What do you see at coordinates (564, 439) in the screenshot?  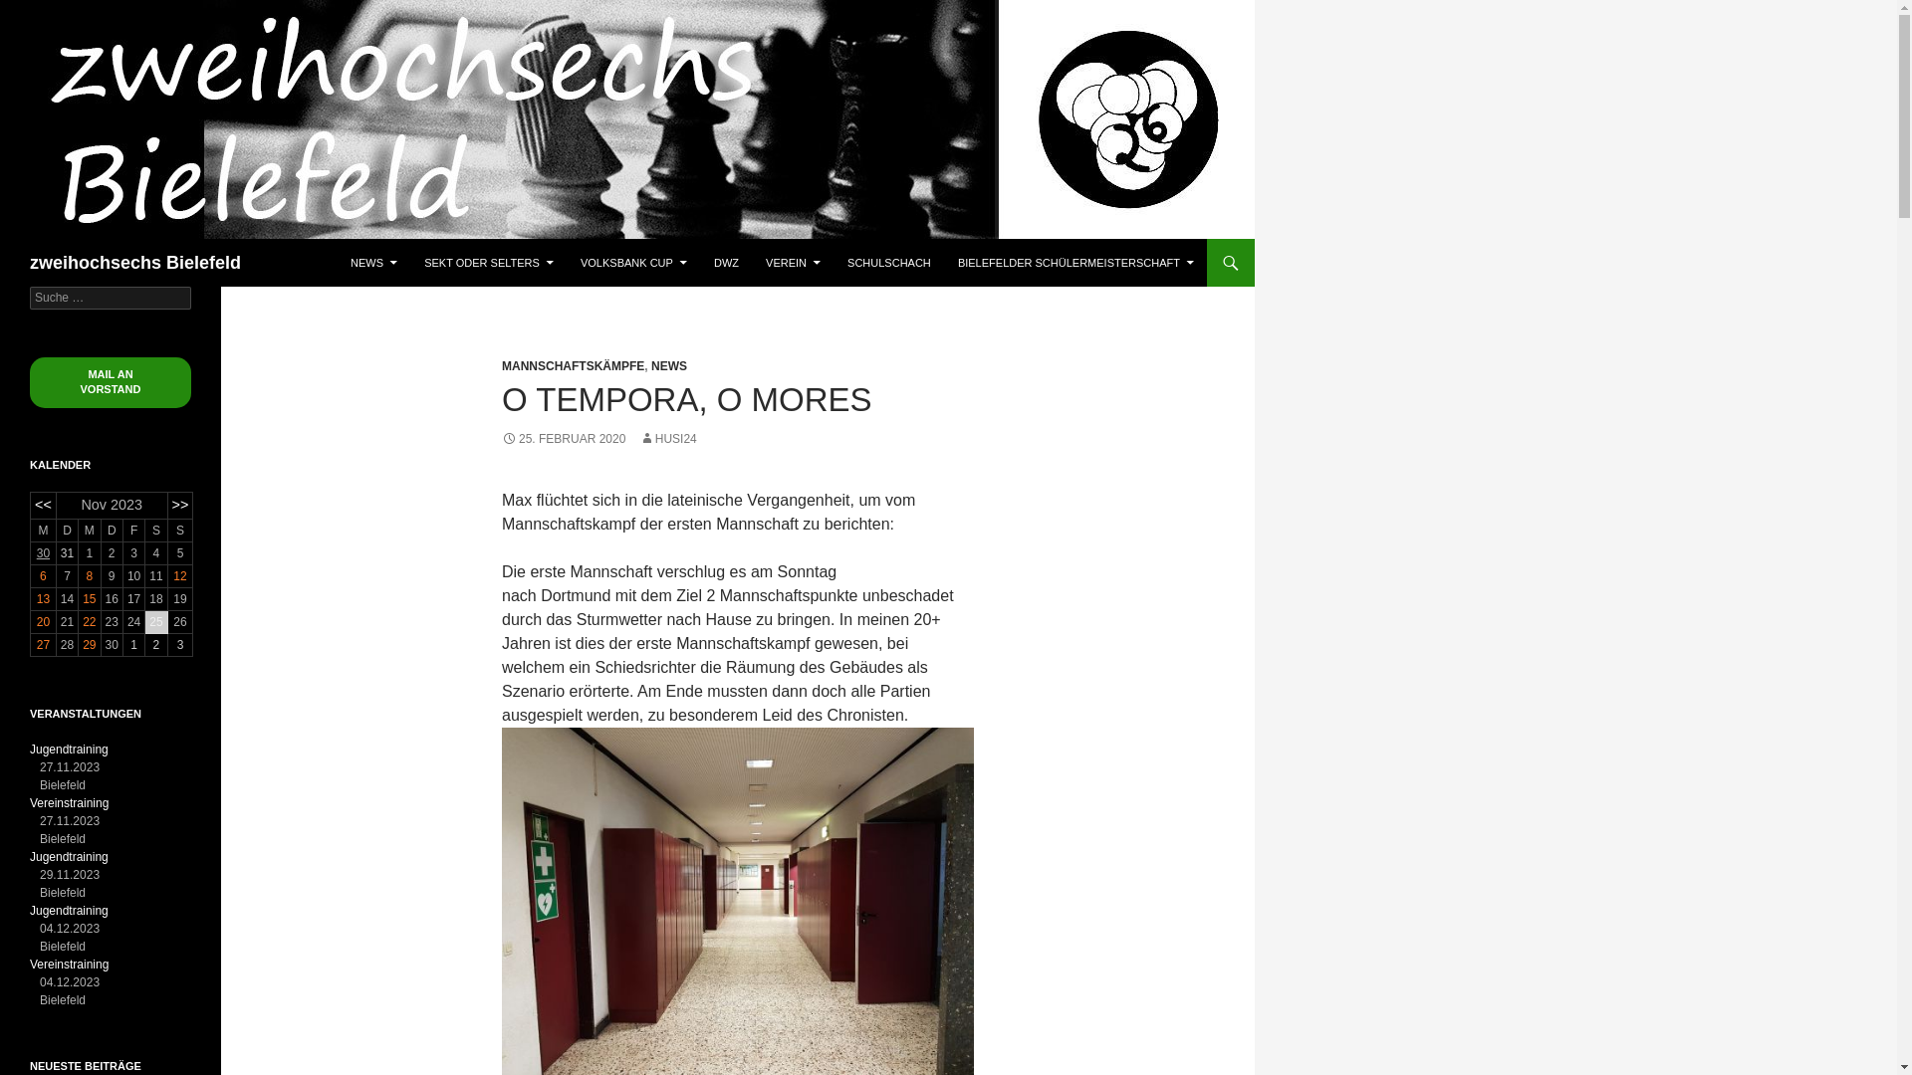 I see `25. FEBRUAR 2020` at bounding box center [564, 439].